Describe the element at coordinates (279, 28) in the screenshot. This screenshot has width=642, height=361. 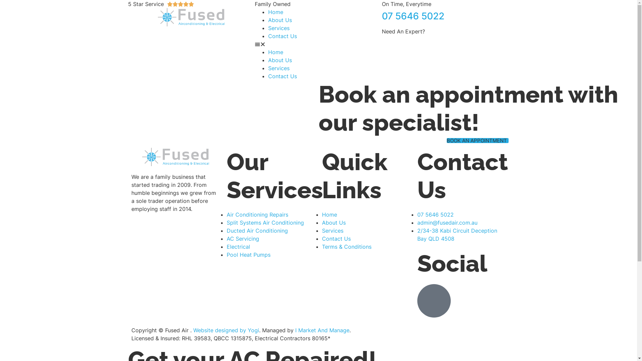
I see `Services` at that location.